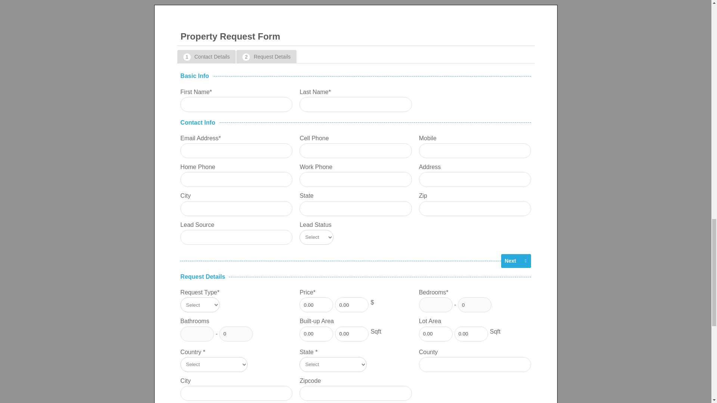 The width and height of the screenshot is (717, 403). I want to click on 0, so click(236, 334).